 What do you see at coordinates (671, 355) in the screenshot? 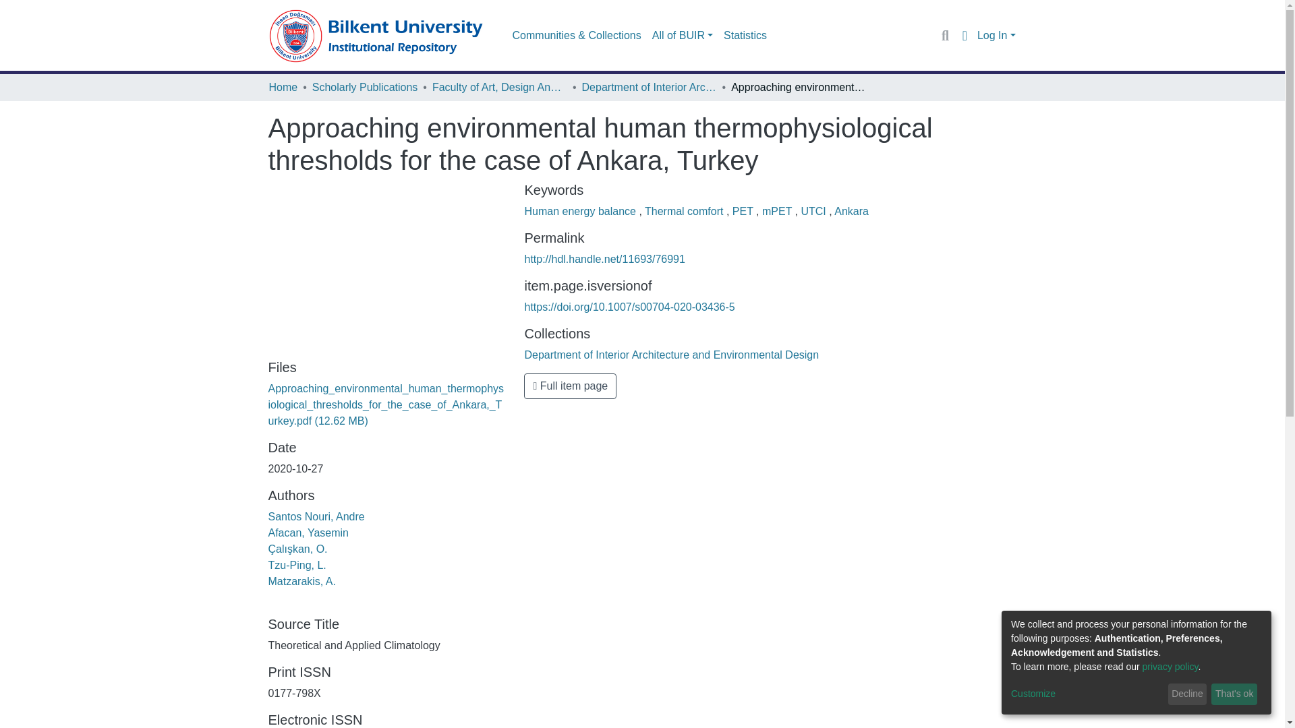
I see `Department of Interior Architecture and Environmental Design` at bounding box center [671, 355].